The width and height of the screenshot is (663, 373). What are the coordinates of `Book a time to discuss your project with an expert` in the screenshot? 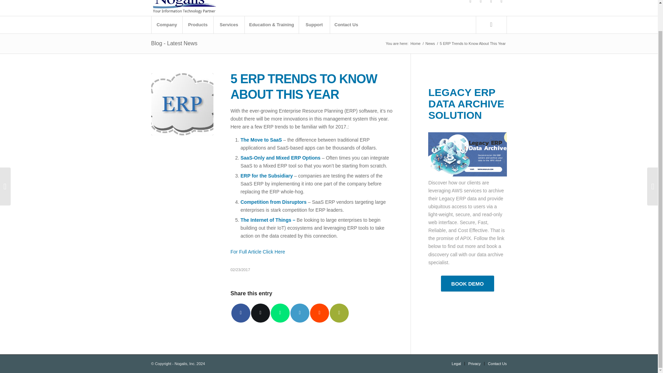 It's located at (467, 284).